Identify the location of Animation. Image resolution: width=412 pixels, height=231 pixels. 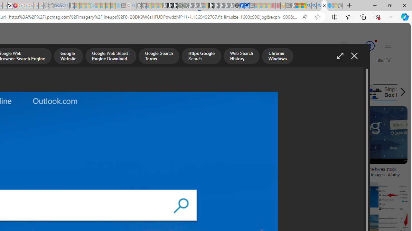
(376, 41).